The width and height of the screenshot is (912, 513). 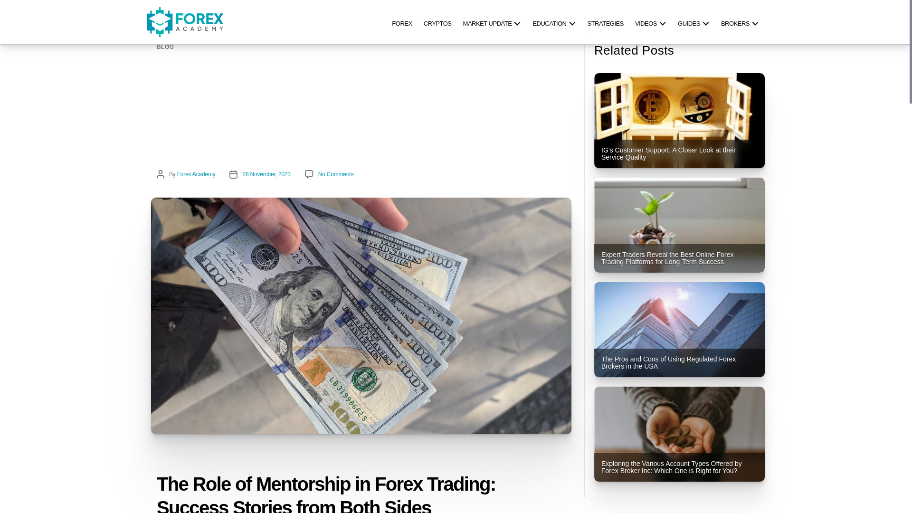 I want to click on MARKET UPDATE, so click(x=492, y=22).